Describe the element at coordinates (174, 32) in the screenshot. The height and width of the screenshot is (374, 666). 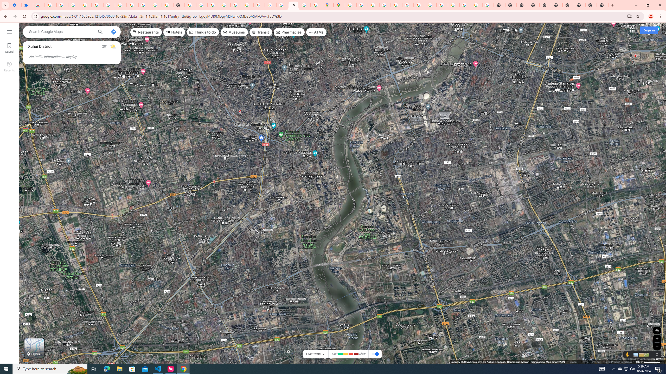
I see `Hotels` at that location.